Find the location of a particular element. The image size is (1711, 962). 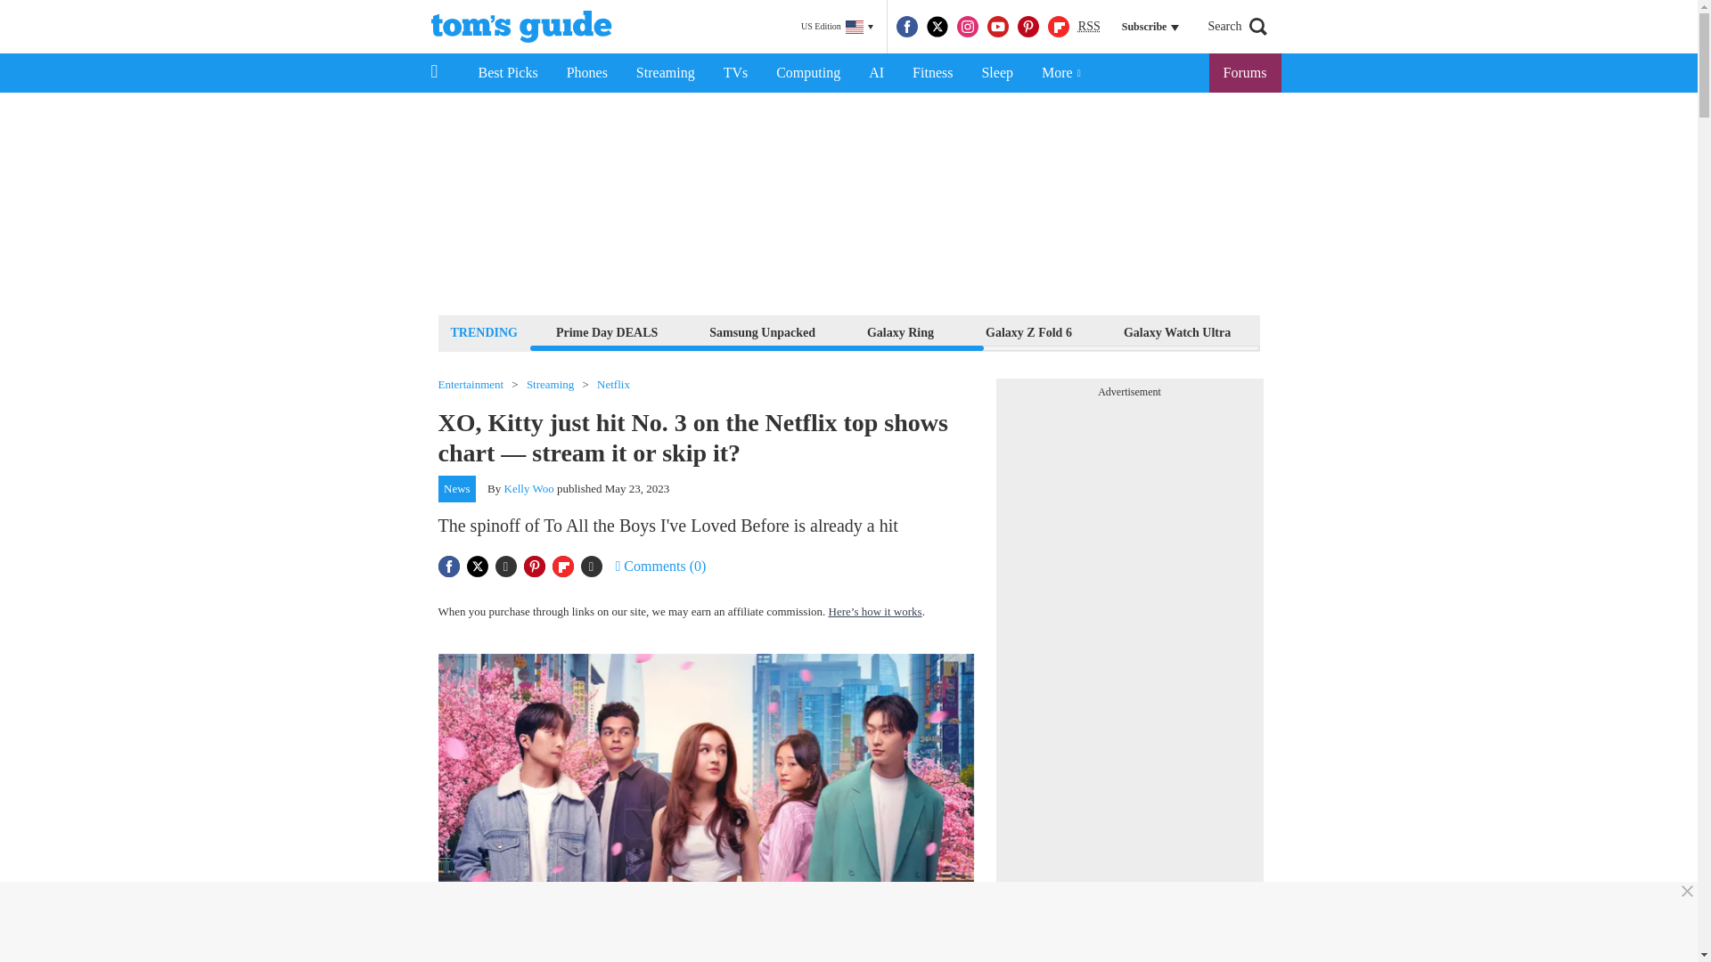

Fitness is located at coordinates (932, 73).